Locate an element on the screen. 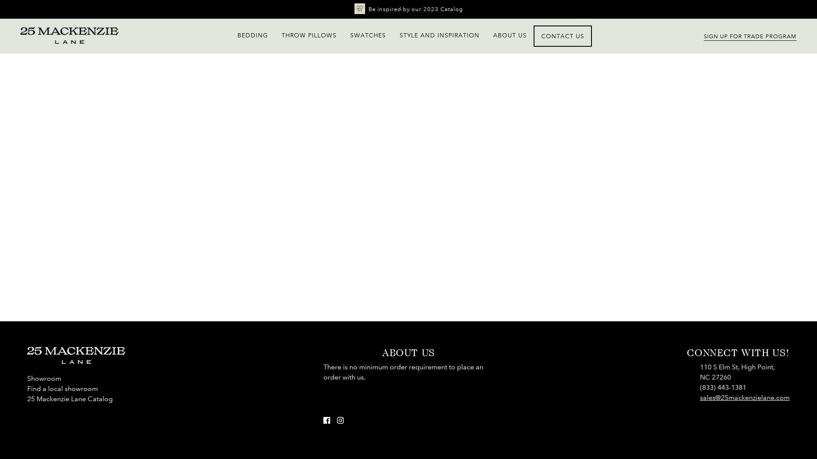  SWATCHES is located at coordinates (368, 35).